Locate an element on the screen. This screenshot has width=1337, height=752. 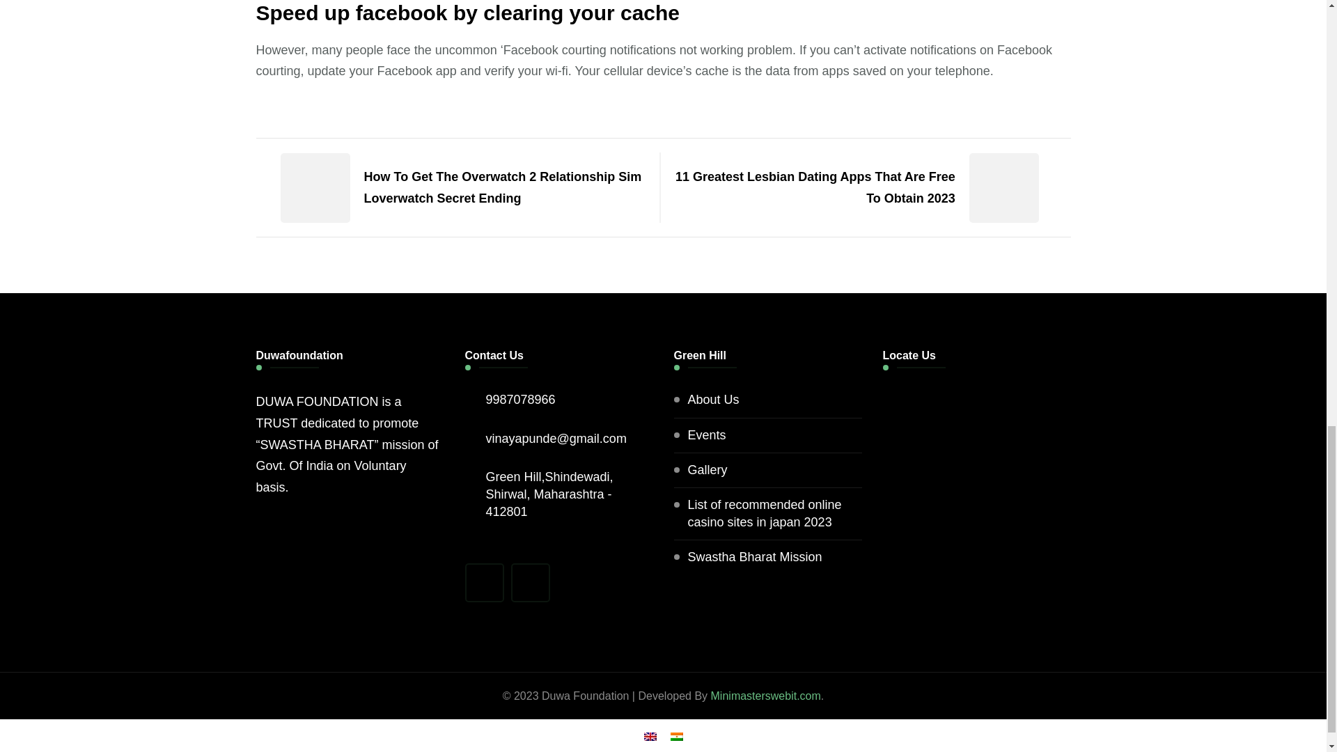
List of recommended online casino sites in japan 2023 is located at coordinates (775, 513).